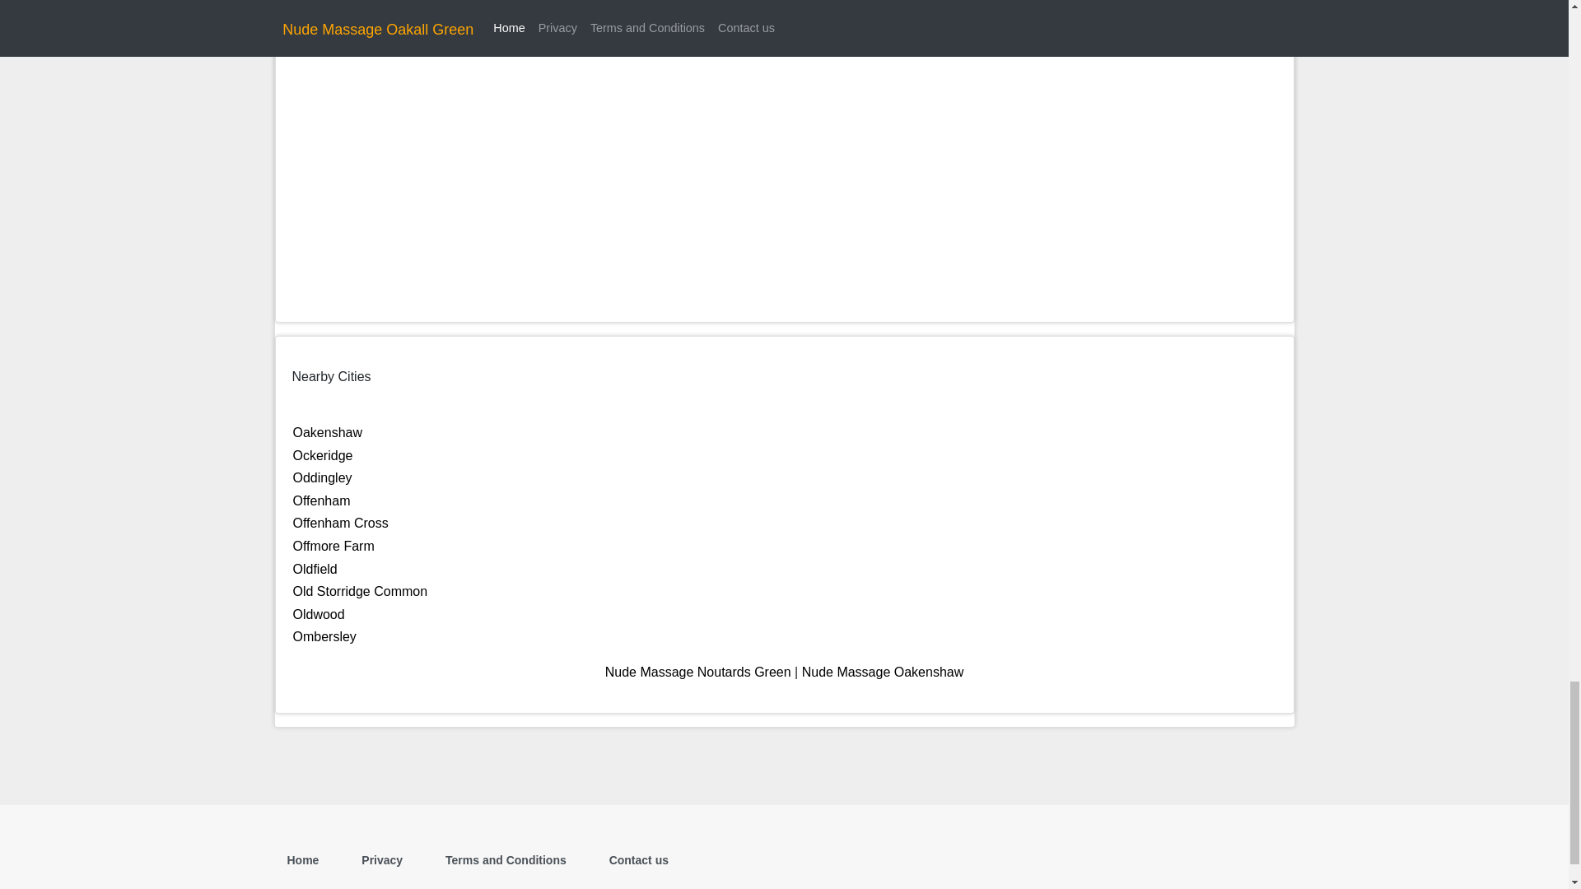  Describe the element at coordinates (315, 568) in the screenshot. I see `Oldfield` at that location.